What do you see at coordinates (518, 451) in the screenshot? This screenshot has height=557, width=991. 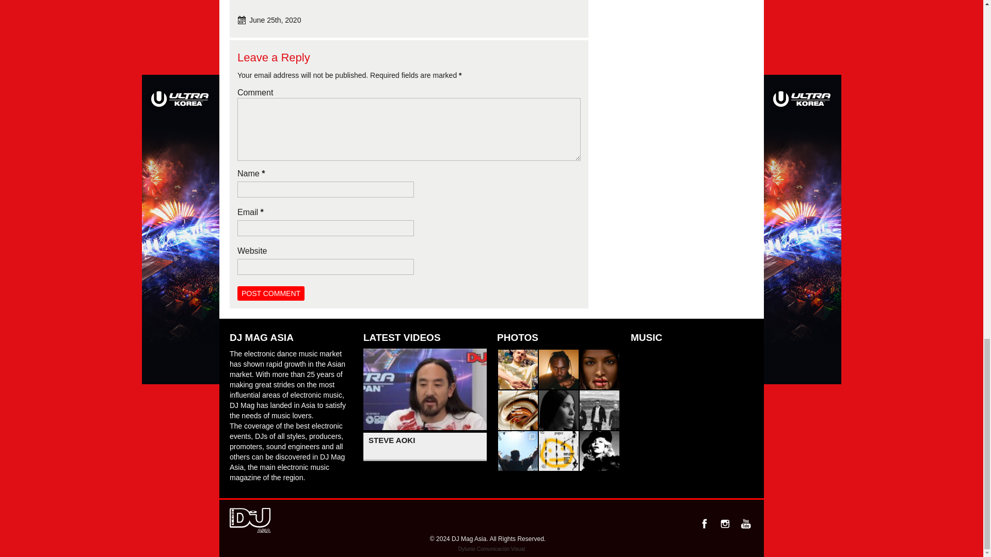 I see `After his successful passage through the 22nd edit` at bounding box center [518, 451].